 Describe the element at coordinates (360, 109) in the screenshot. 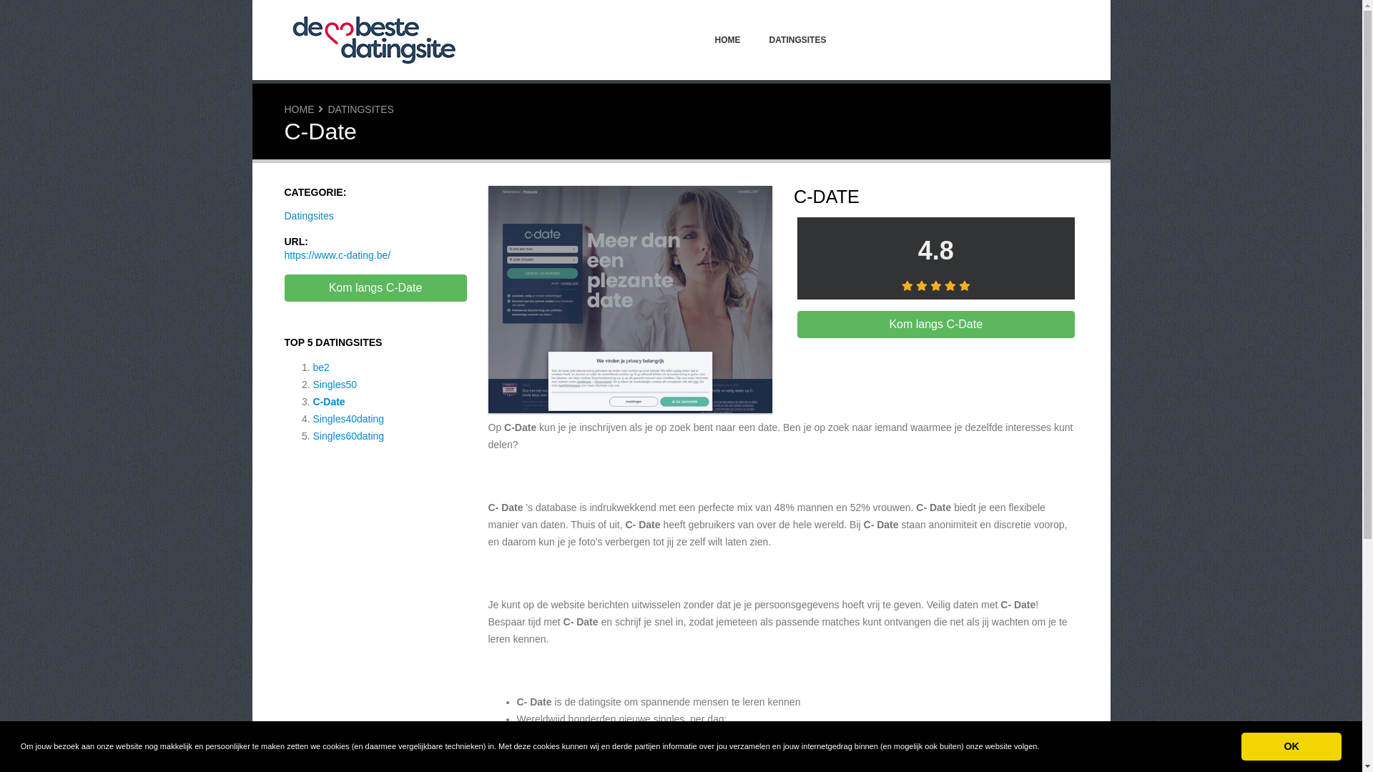

I see `DATINGSITES` at that location.